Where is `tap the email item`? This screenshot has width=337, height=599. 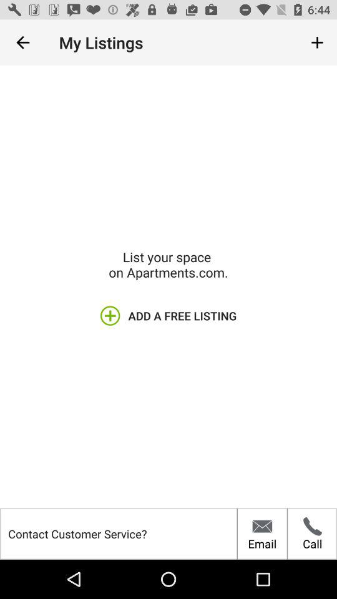 tap the email item is located at coordinates (262, 533).